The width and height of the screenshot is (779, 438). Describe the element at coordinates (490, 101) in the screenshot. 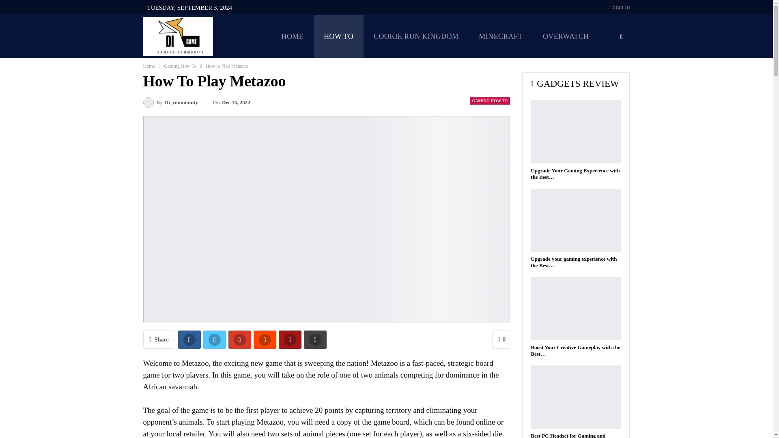

I see `GAMING HOW TO` at that location.